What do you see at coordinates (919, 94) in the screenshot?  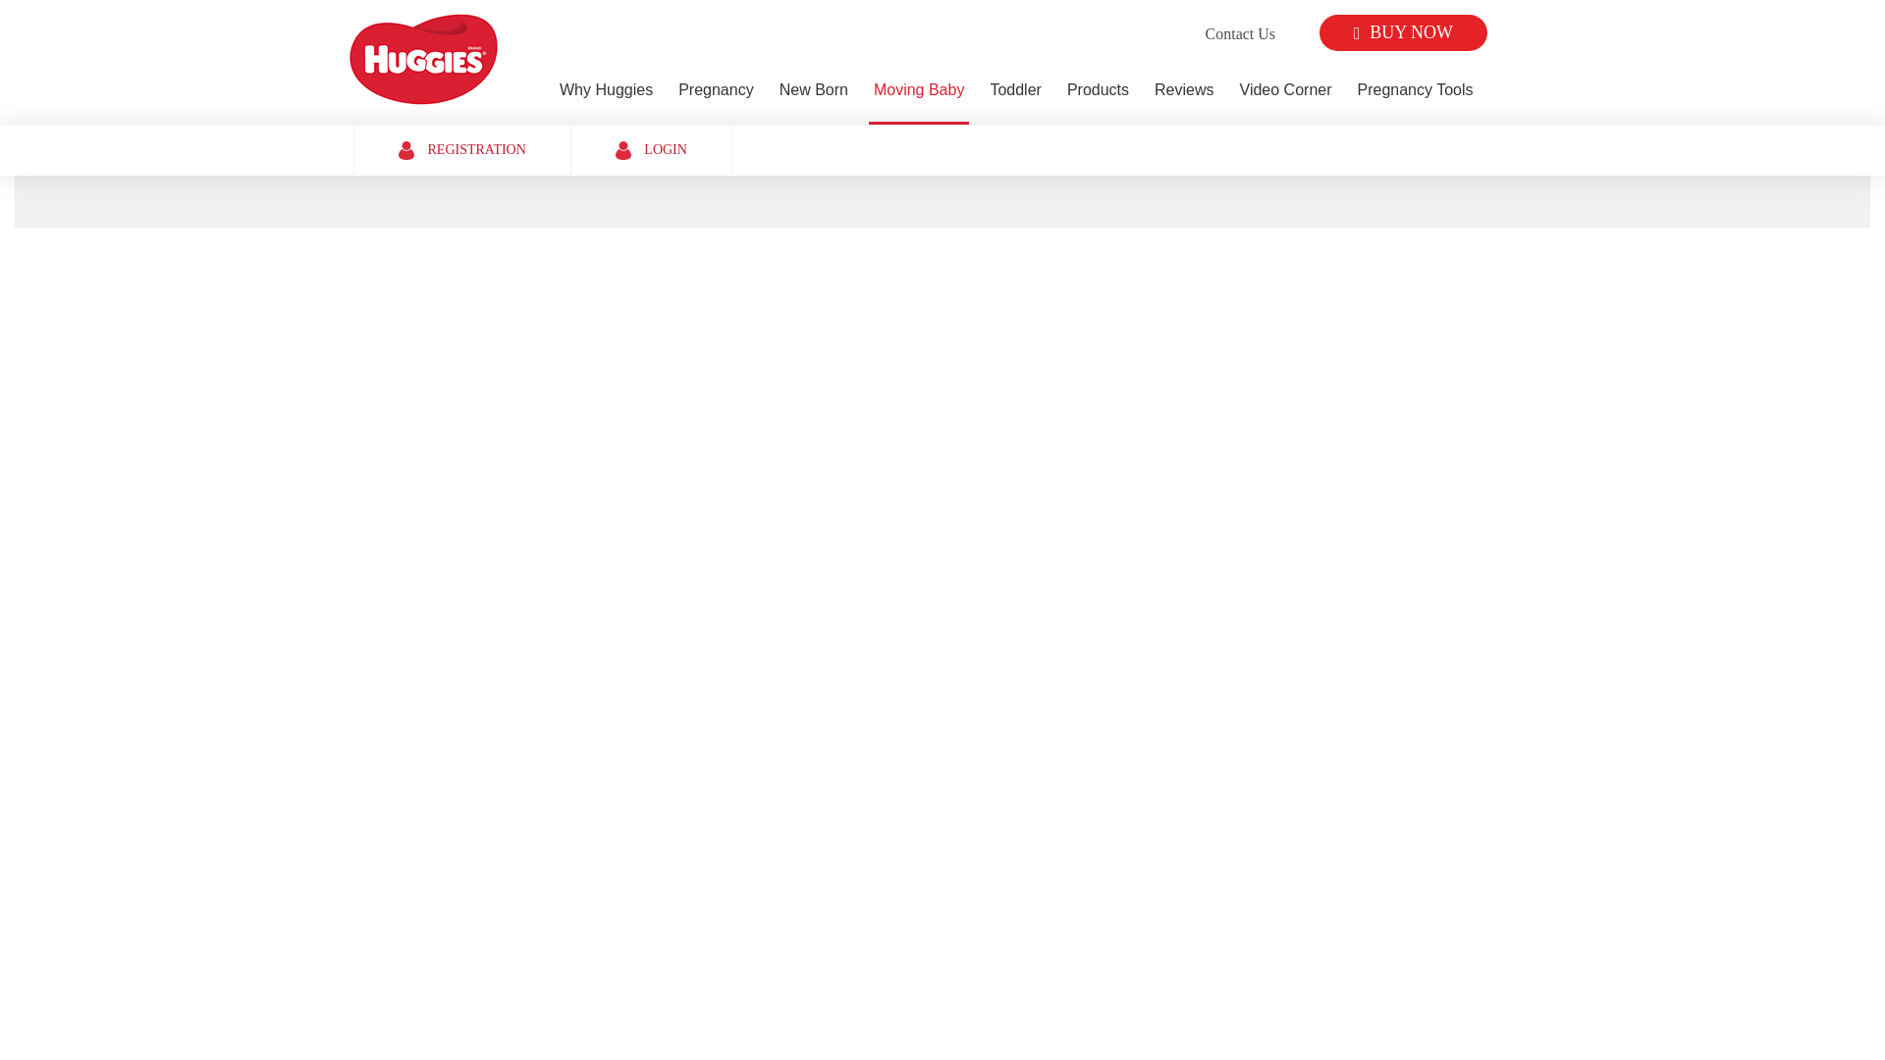 I see `Moving Baby` at bounding box center [919, 94].